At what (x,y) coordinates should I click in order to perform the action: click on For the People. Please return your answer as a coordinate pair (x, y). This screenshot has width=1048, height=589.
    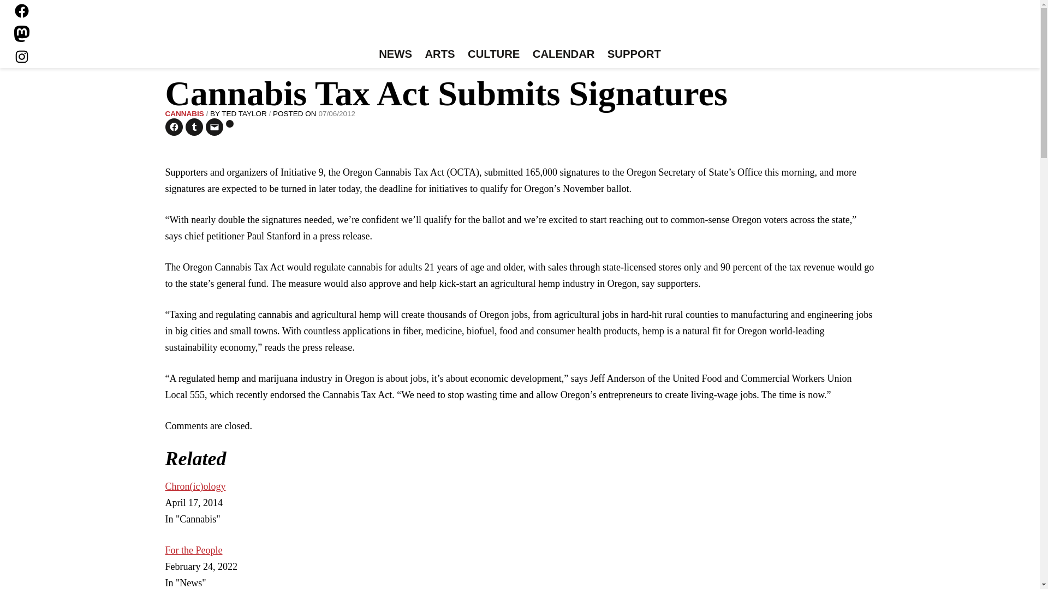
    Looking at the image, I should click on (193, 550).